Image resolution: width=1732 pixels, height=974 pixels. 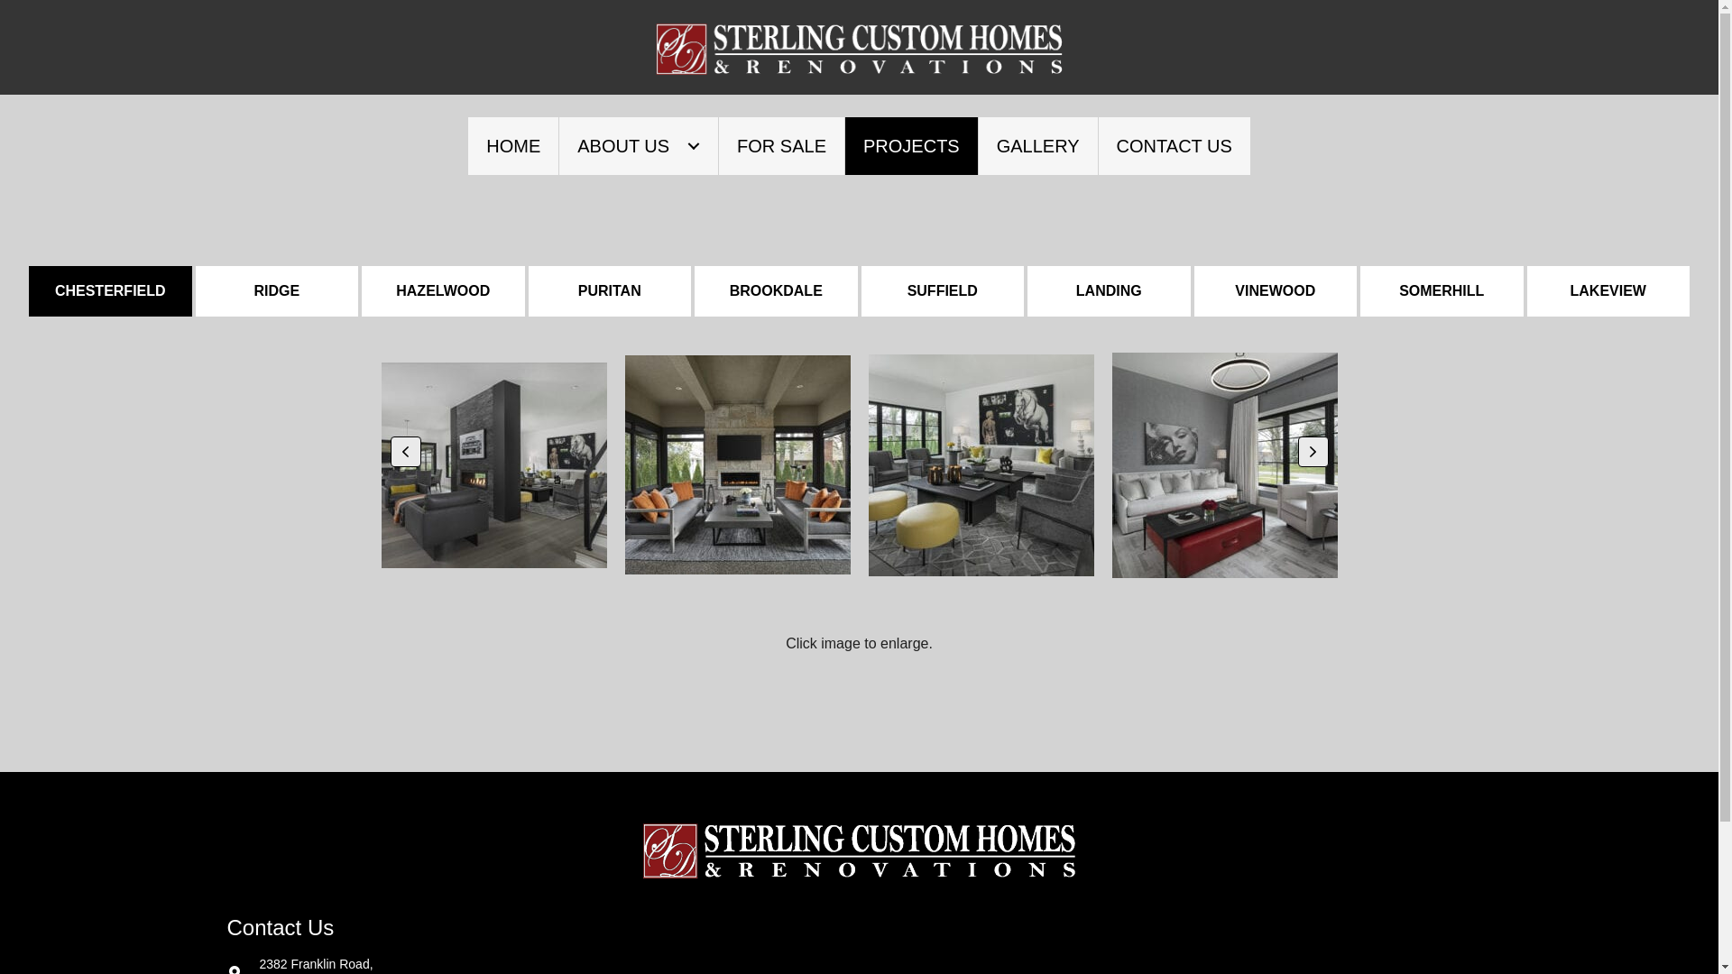 I want to click on GALLERY, so click(x=1038, y=146).